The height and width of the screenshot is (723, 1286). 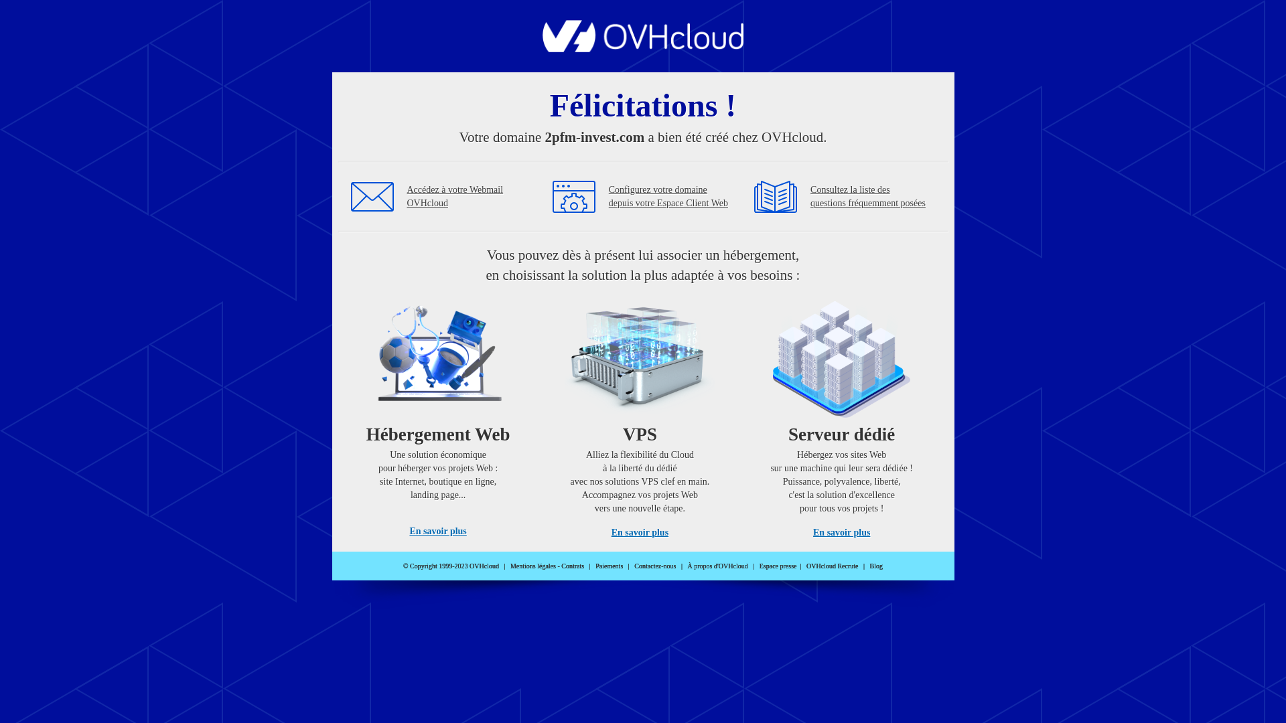 I want to click on Contactez-nous, so click(x=655, y=566).